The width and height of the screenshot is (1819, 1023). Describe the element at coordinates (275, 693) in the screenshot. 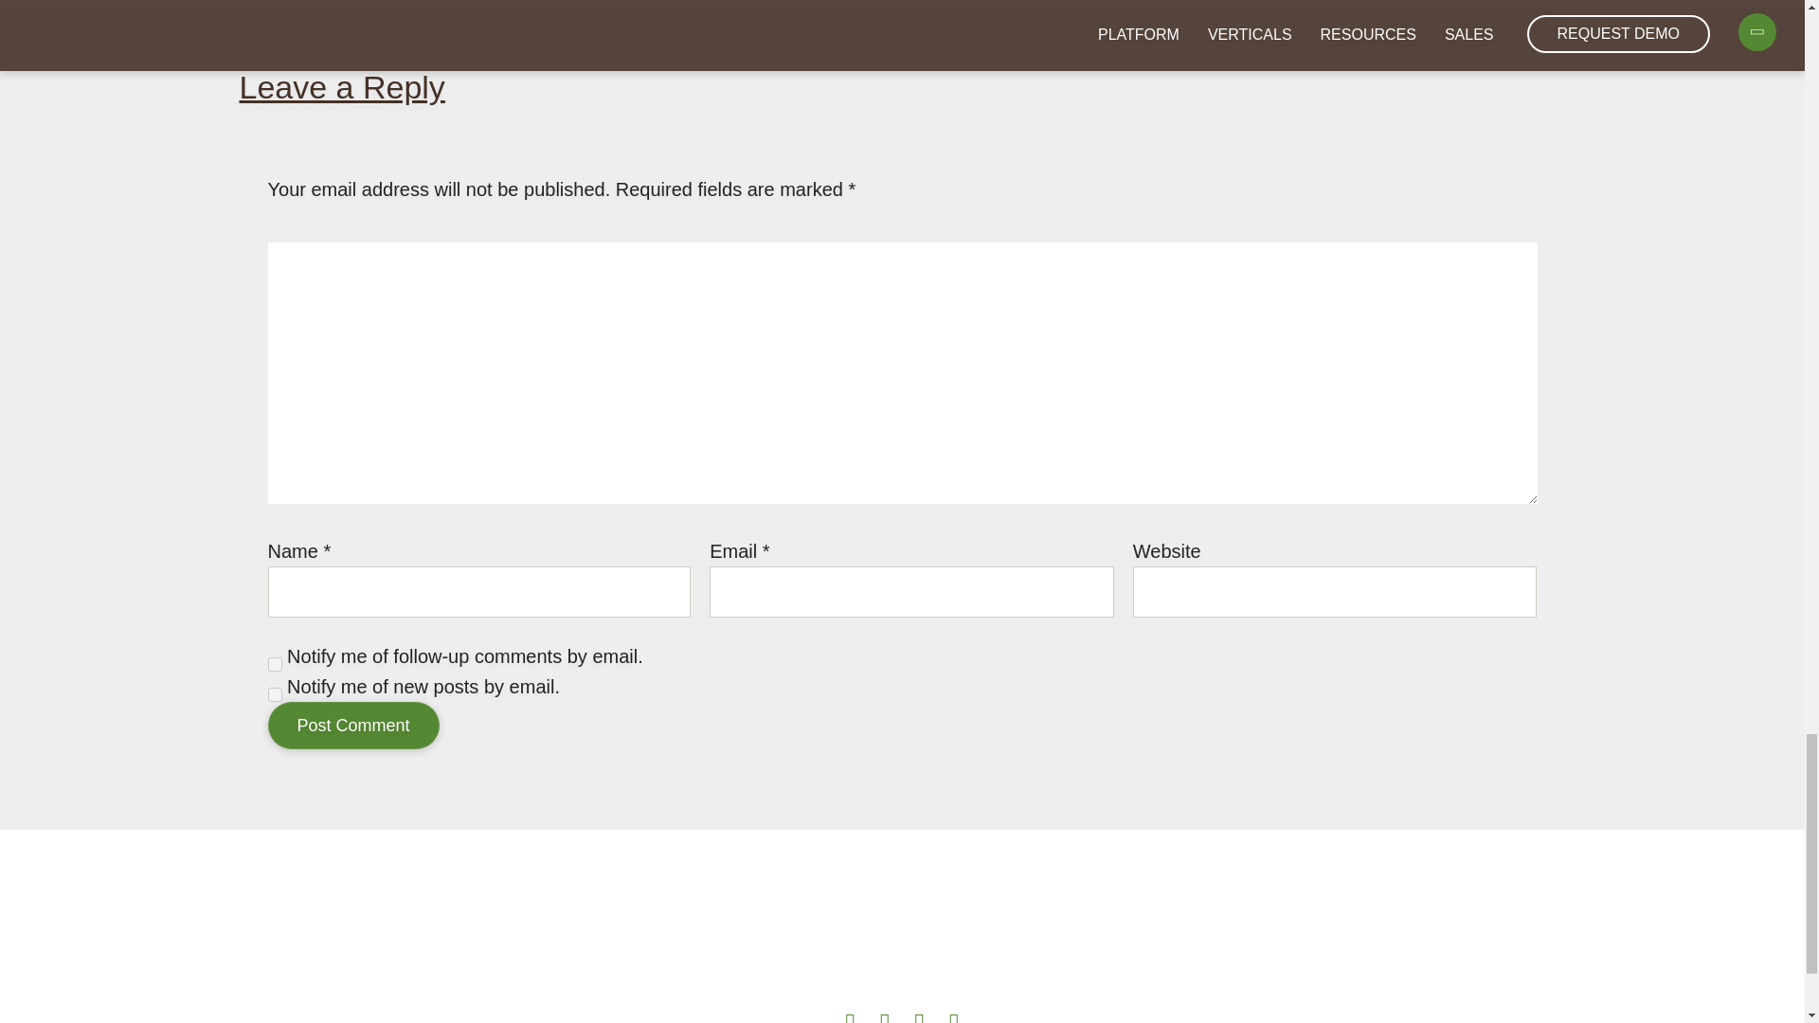

I see `subscribe` at that location.